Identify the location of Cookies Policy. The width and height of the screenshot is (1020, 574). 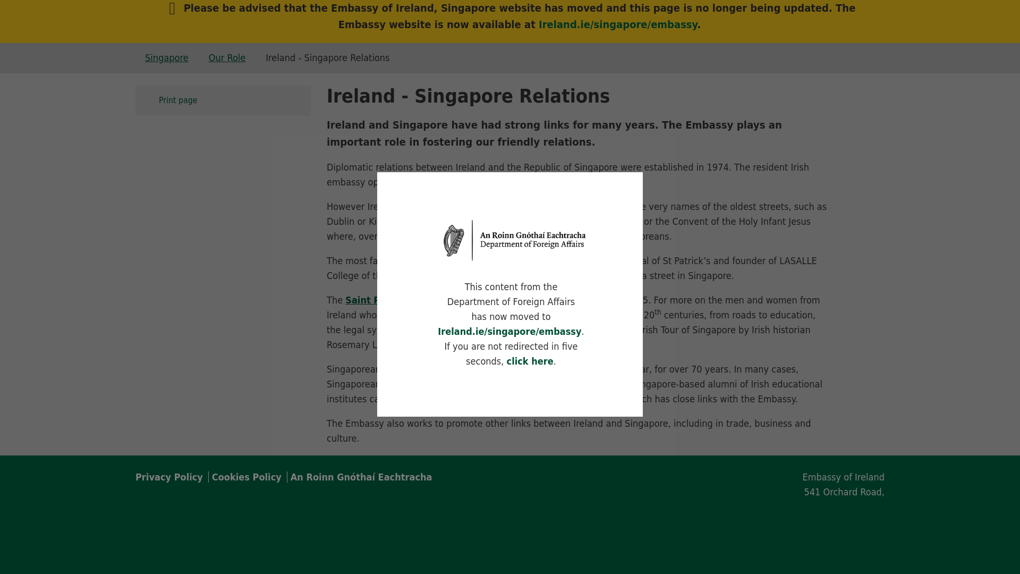
(246, 477).